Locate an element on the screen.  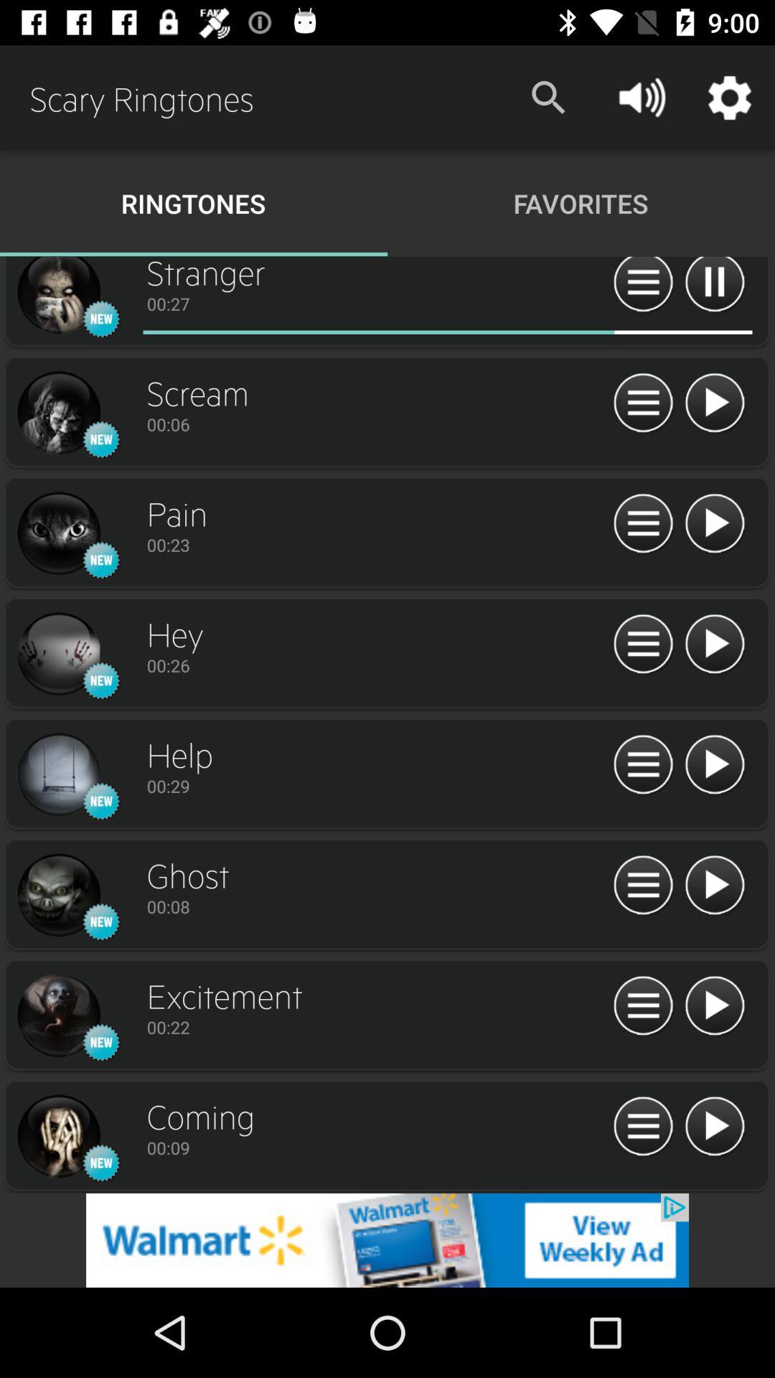
play button is located at coordinates (715, 524).